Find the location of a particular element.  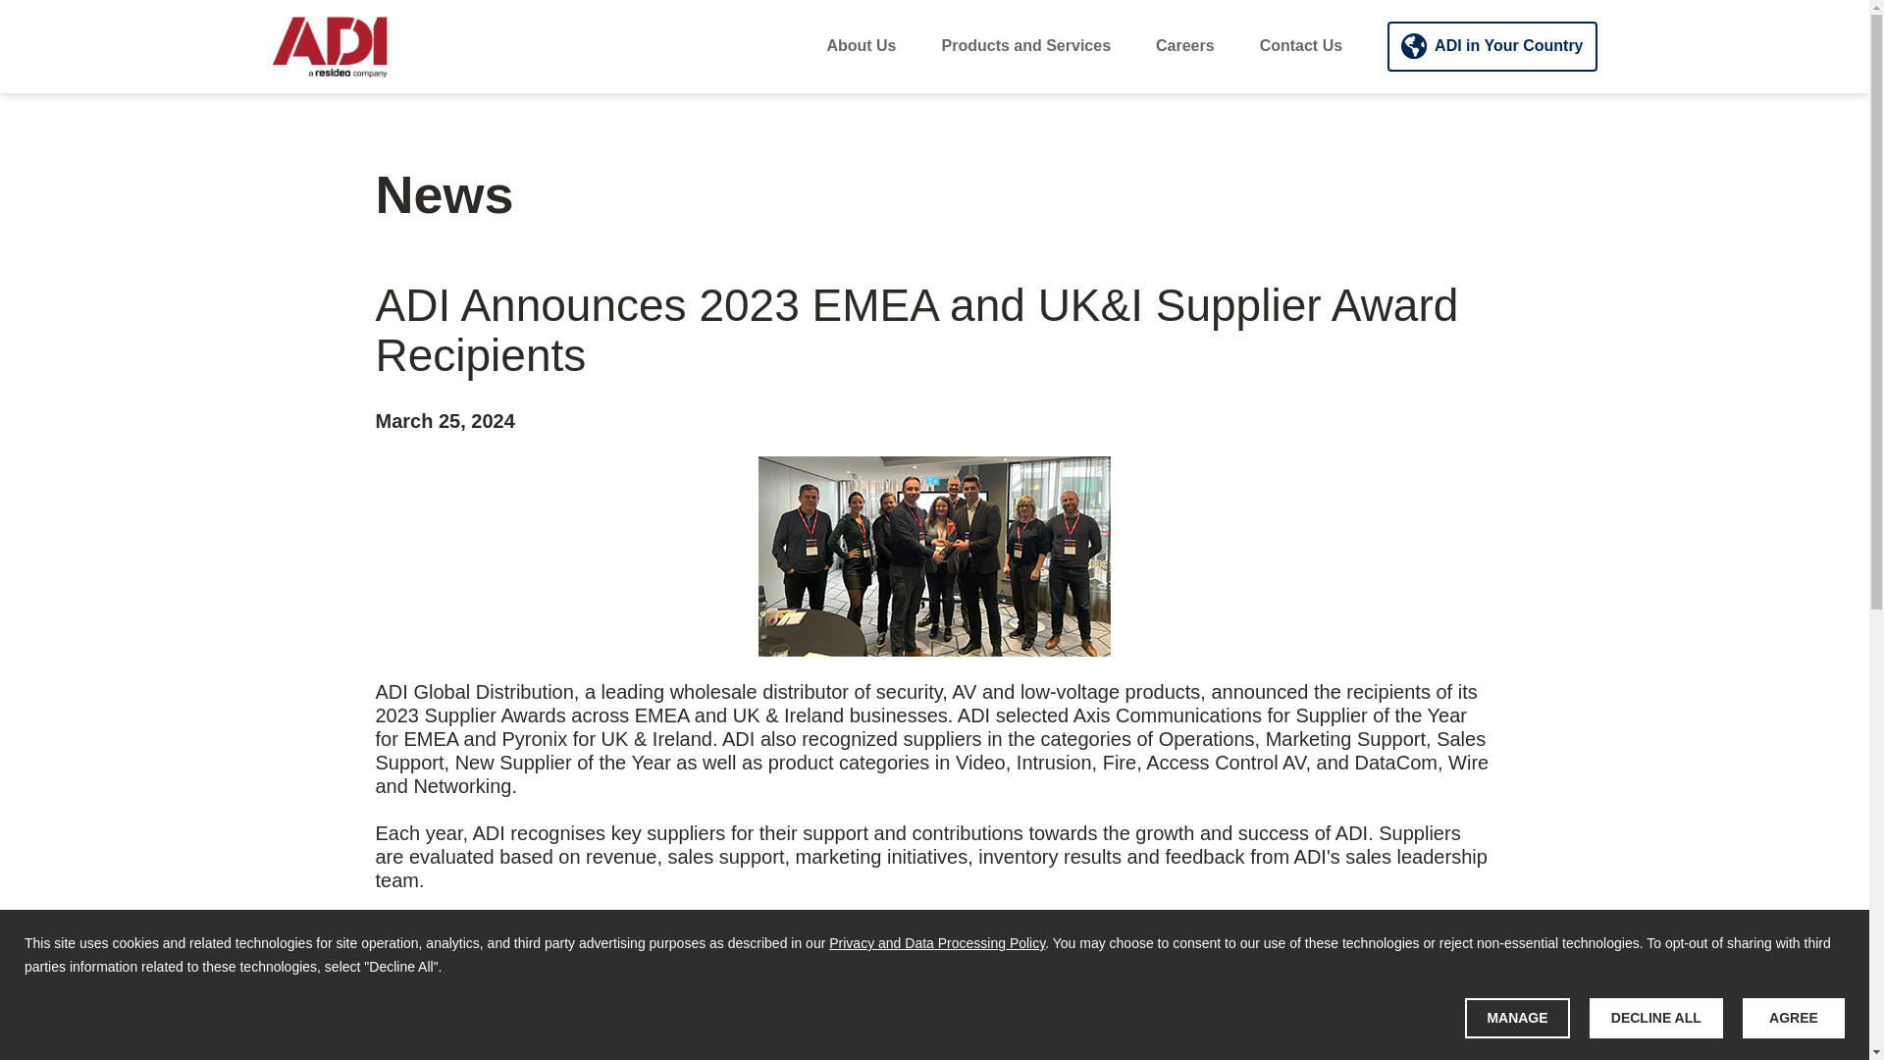

Open country selector is located at coordinates (1491, 46).